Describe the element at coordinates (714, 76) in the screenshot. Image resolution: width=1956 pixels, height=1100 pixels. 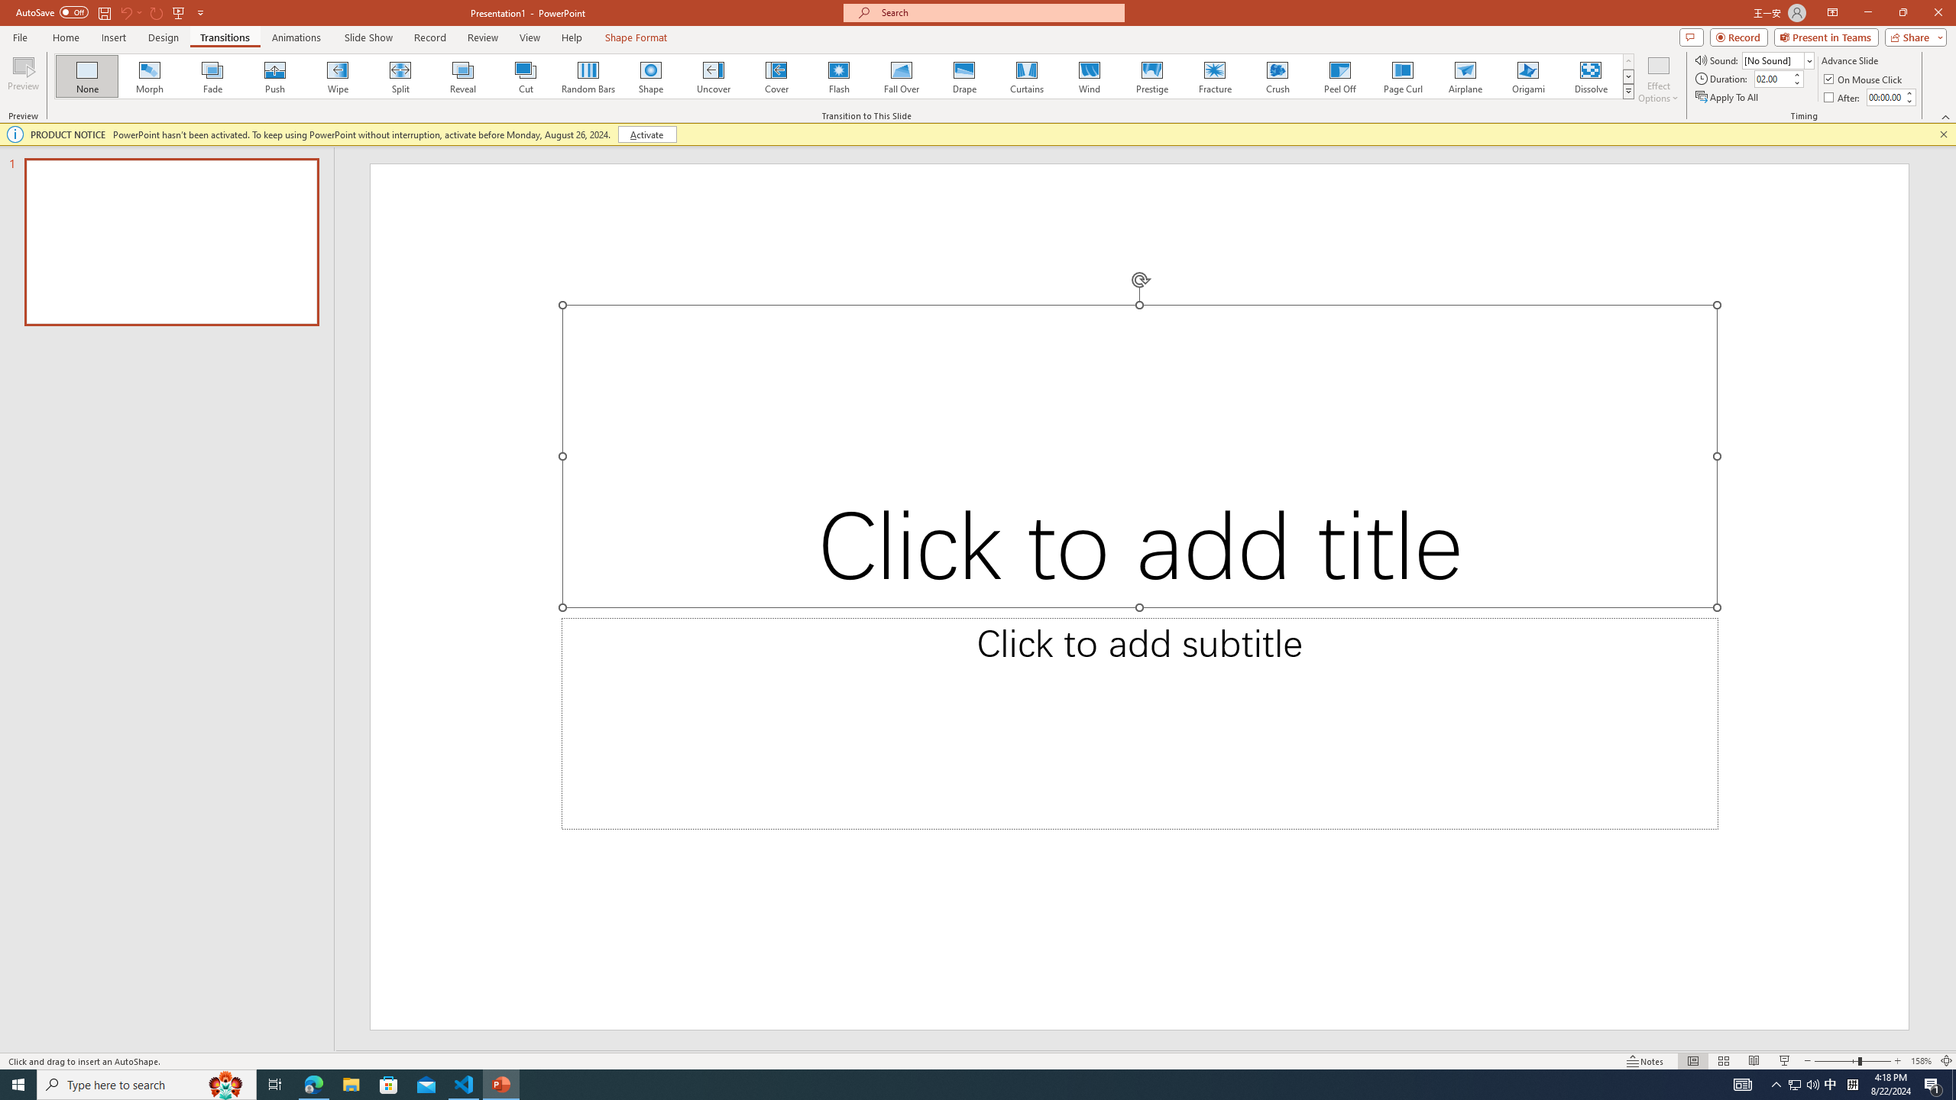
I see `Uncover` at that location.